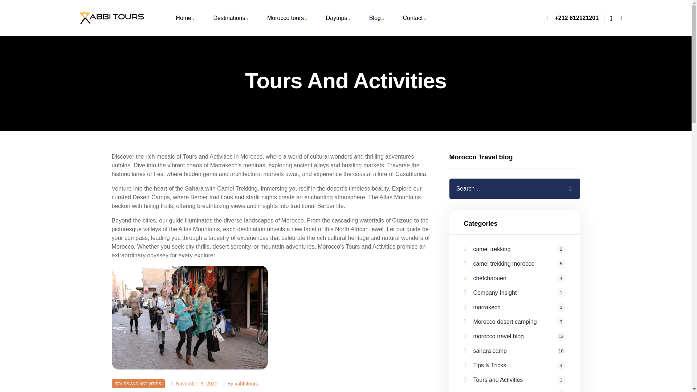 The width and height of the screenshot is (697, 392). Describe the element at coordinates (138, 384) in the screenshot. I see `Contact` at that location.